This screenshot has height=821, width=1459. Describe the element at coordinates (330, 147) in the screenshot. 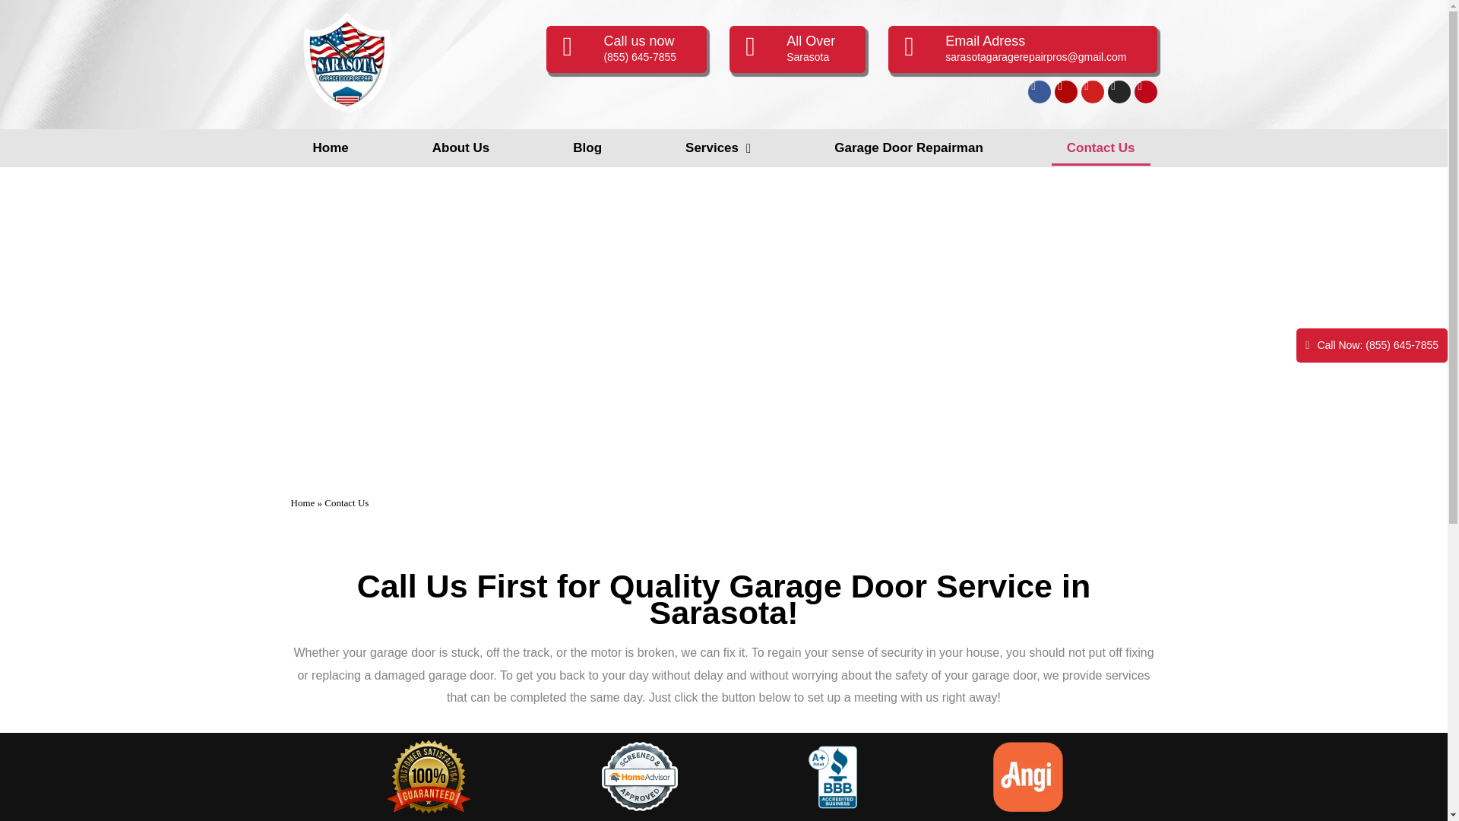

I see `Home` at that location.